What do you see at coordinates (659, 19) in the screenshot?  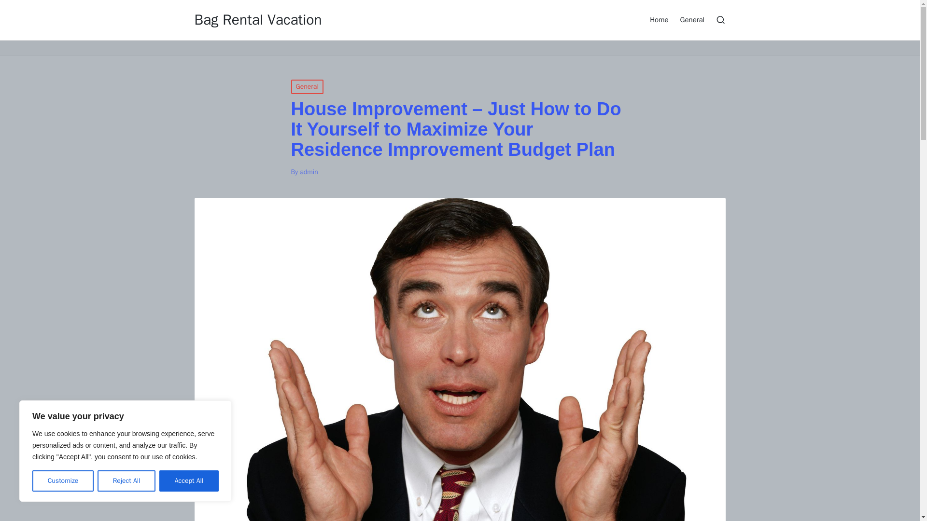 I see `Home` at bounding box center [659, 19].